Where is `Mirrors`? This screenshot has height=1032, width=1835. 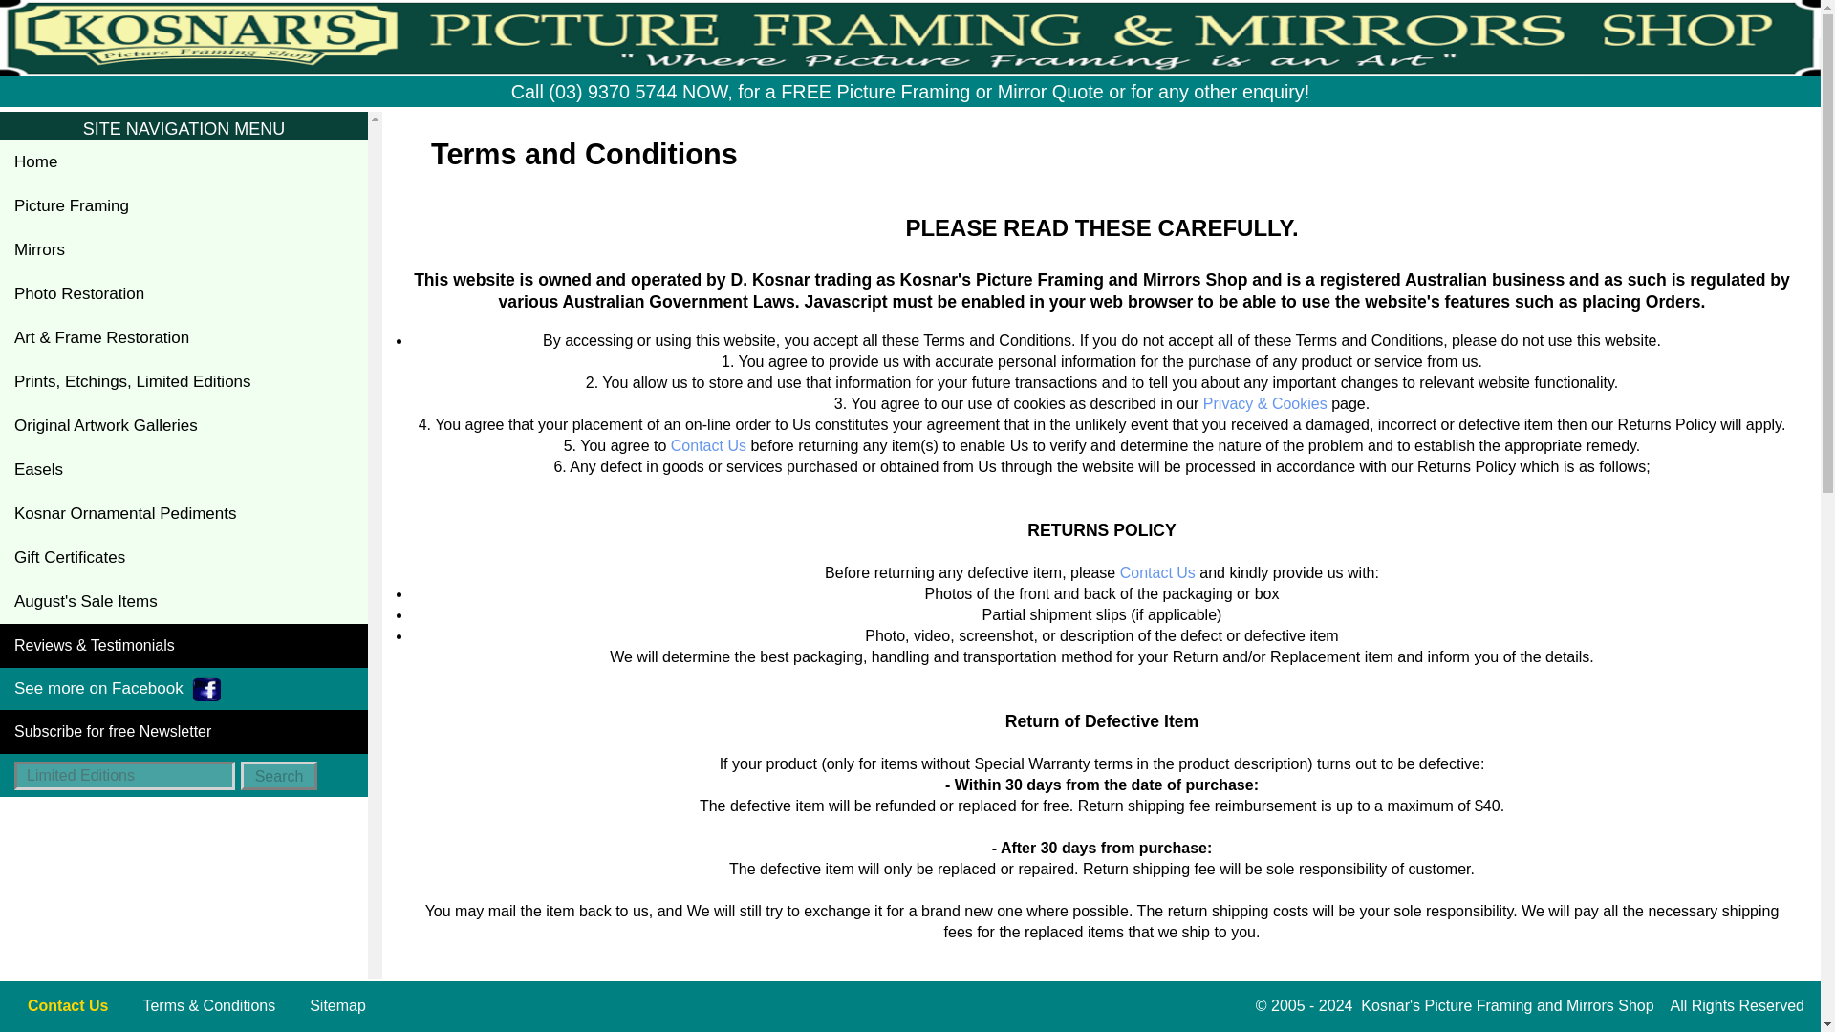
Mirrors is located at coordinates (183, 250).